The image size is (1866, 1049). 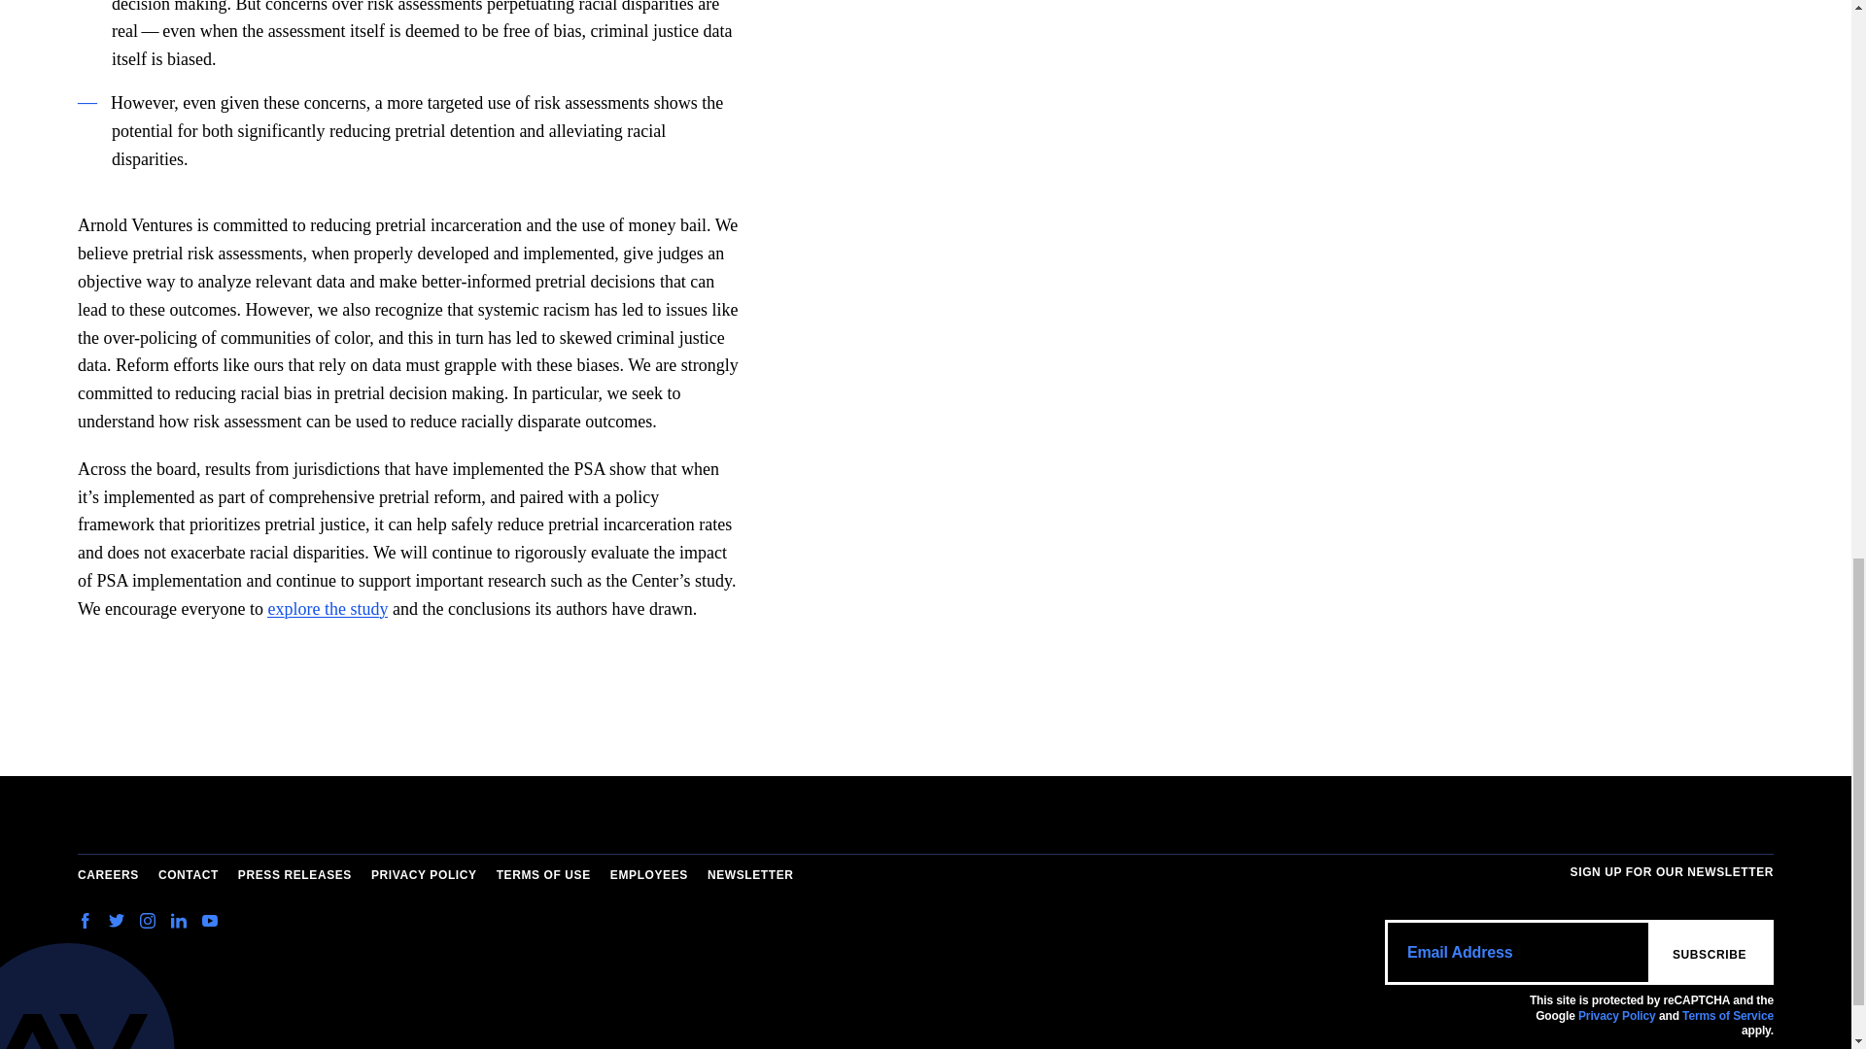 What do you see at coordinates (1709, 952) in the screenshot?
I see `Subscribe` at bounding box center [1709, 952].